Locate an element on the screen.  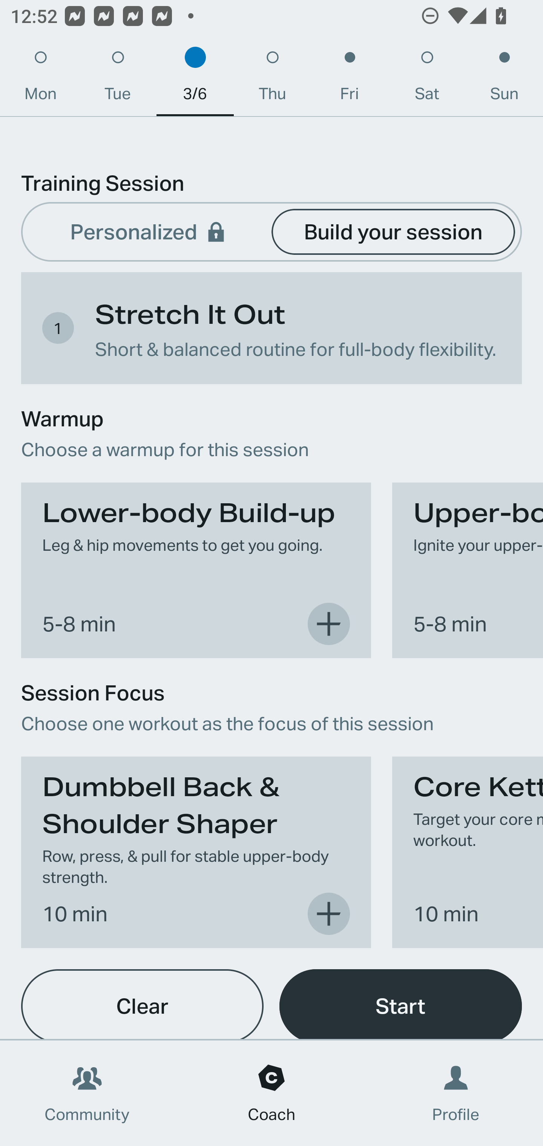
Sun is located at coordinates (505, 79).